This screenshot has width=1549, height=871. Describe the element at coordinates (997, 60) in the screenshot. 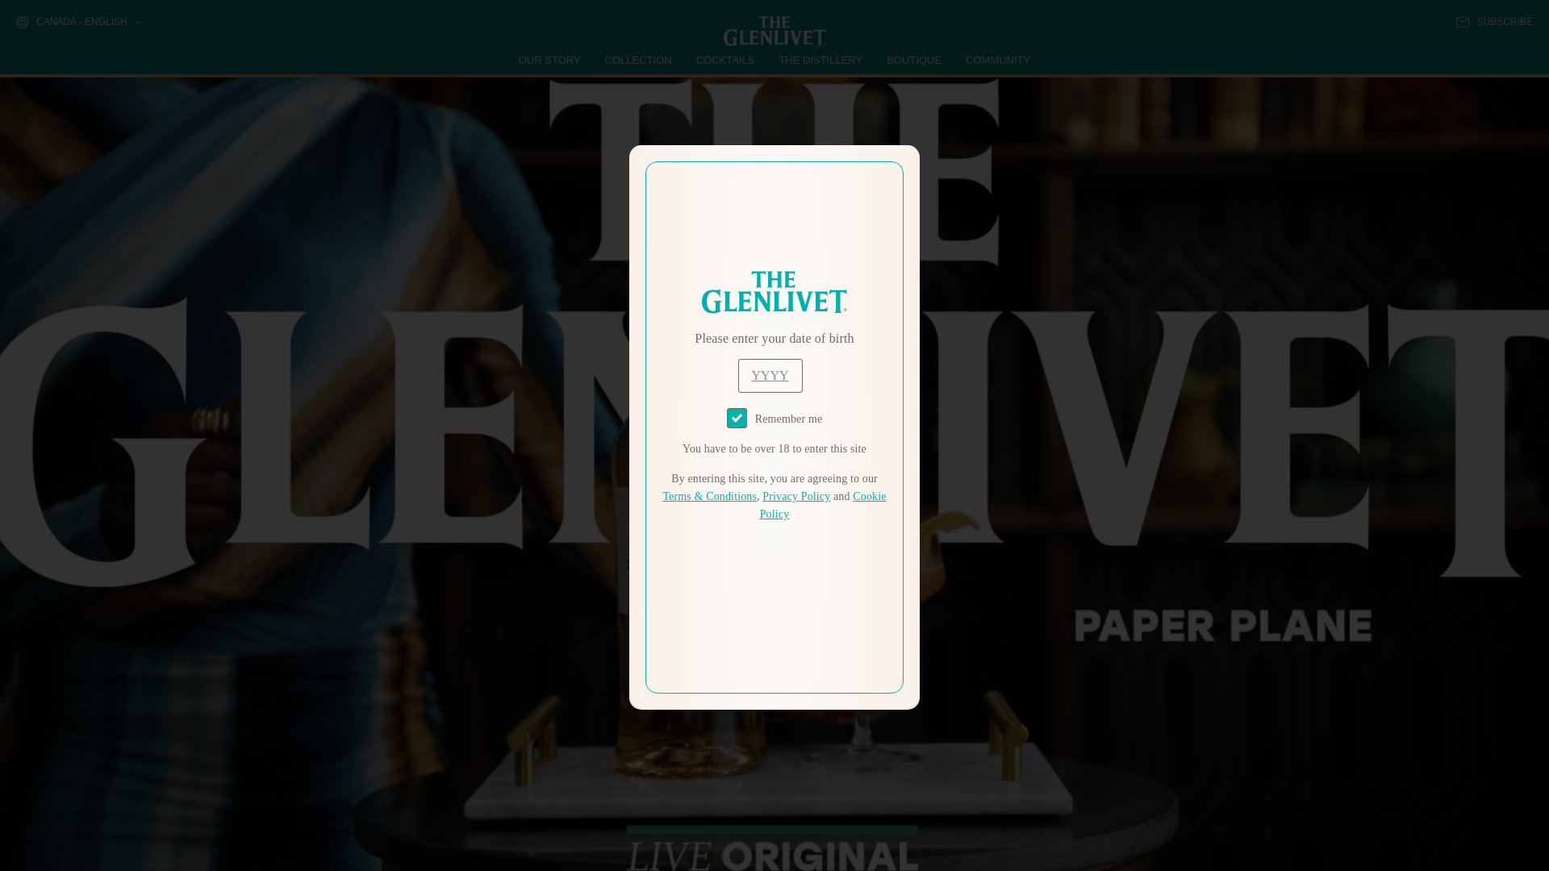

I see `COMMUNITY` at that location.